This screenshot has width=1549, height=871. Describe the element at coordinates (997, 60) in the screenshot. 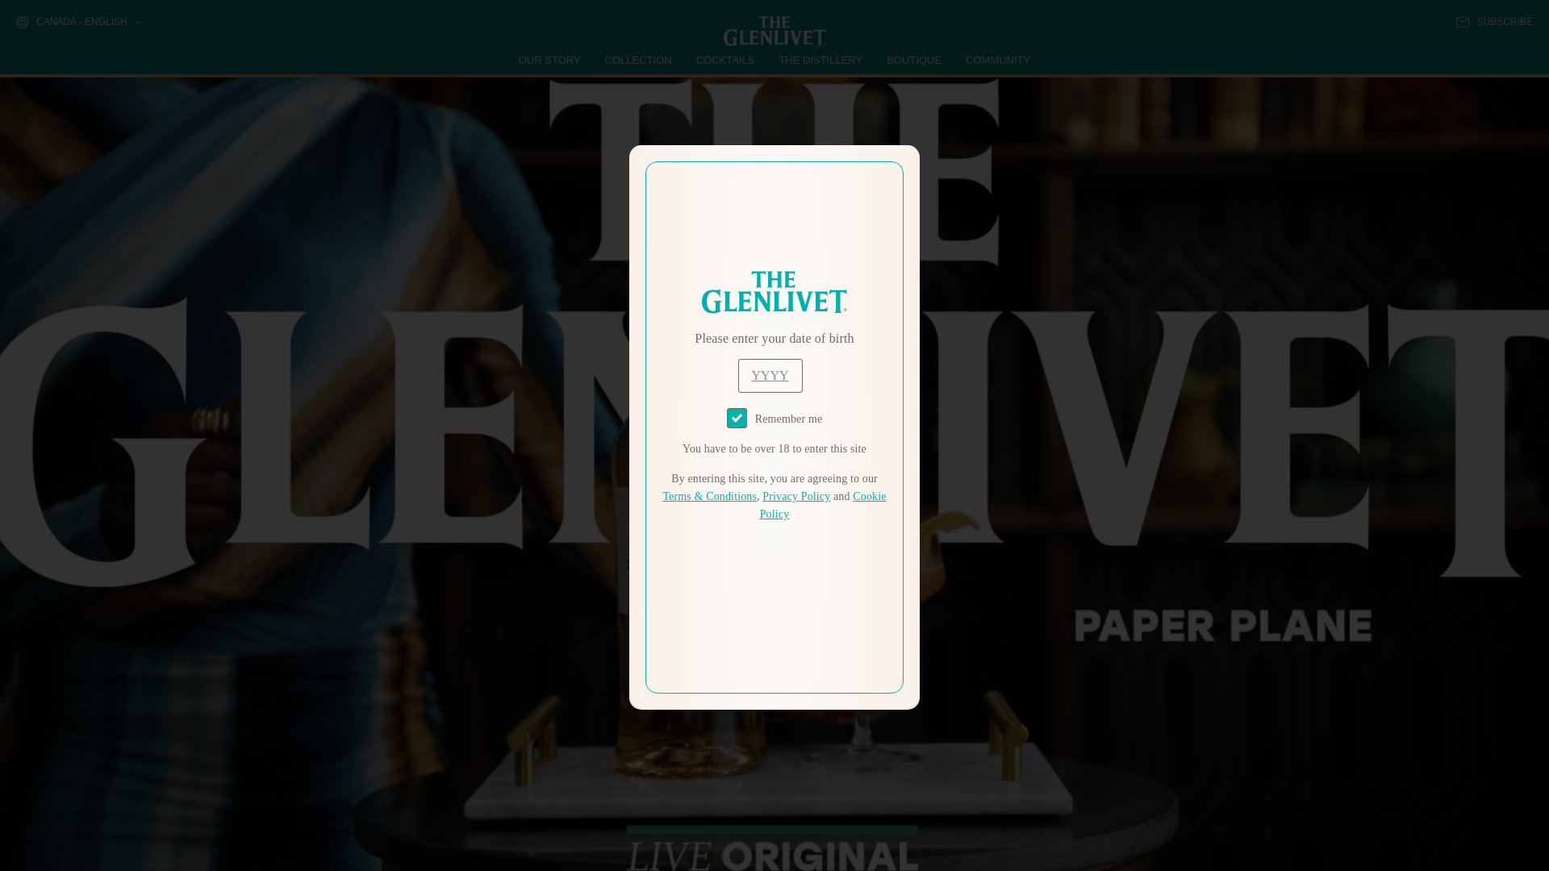

I see `COMMUNITY` at that location.